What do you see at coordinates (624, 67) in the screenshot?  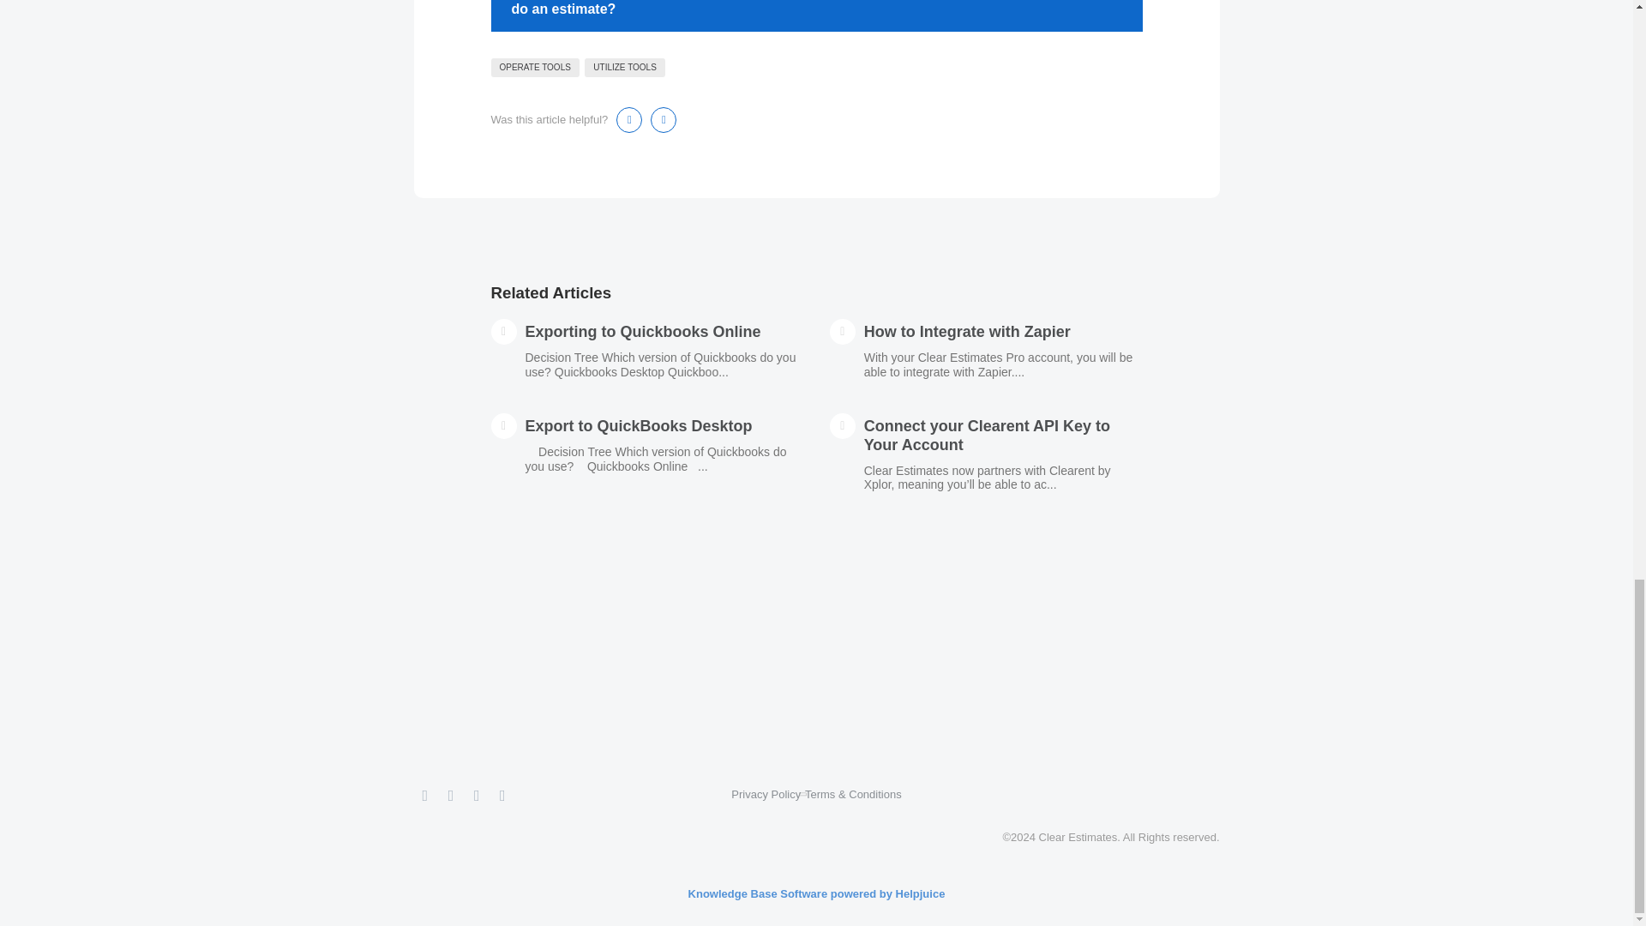 I see `UTILIZE TOOLS` at bounding box center [624, 67].